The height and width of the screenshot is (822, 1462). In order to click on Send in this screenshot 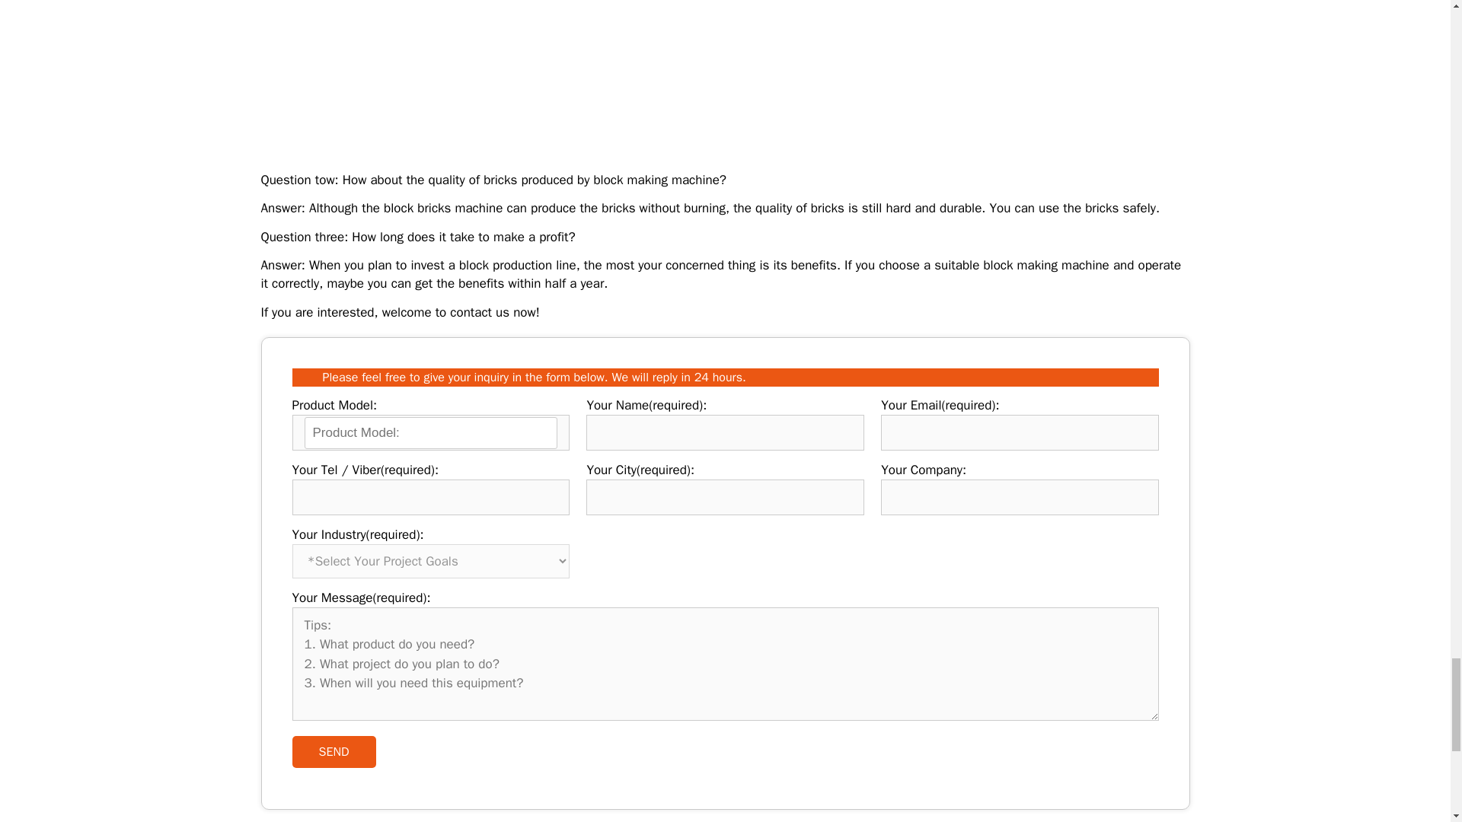, I will do `click(334, 751)`.